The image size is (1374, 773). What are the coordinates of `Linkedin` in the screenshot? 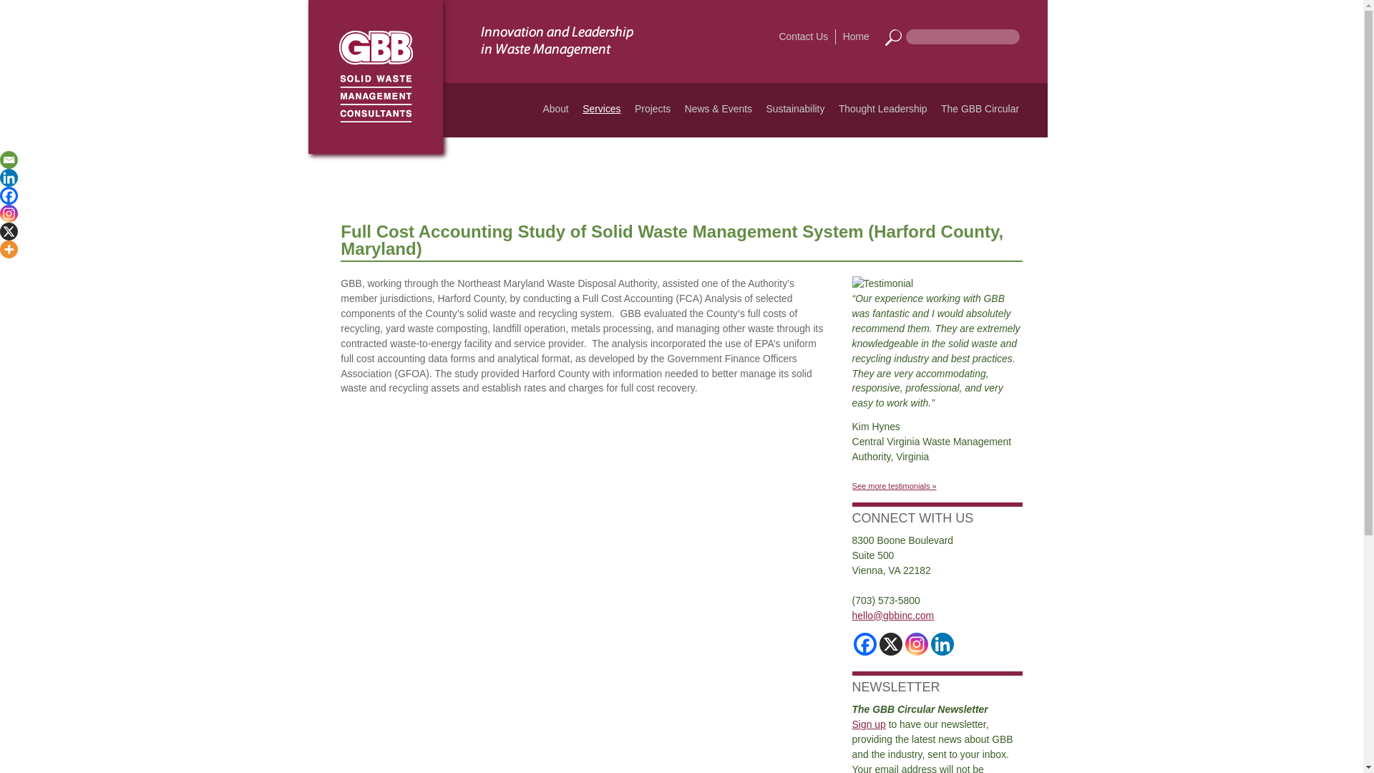 It's located at (9, 178).